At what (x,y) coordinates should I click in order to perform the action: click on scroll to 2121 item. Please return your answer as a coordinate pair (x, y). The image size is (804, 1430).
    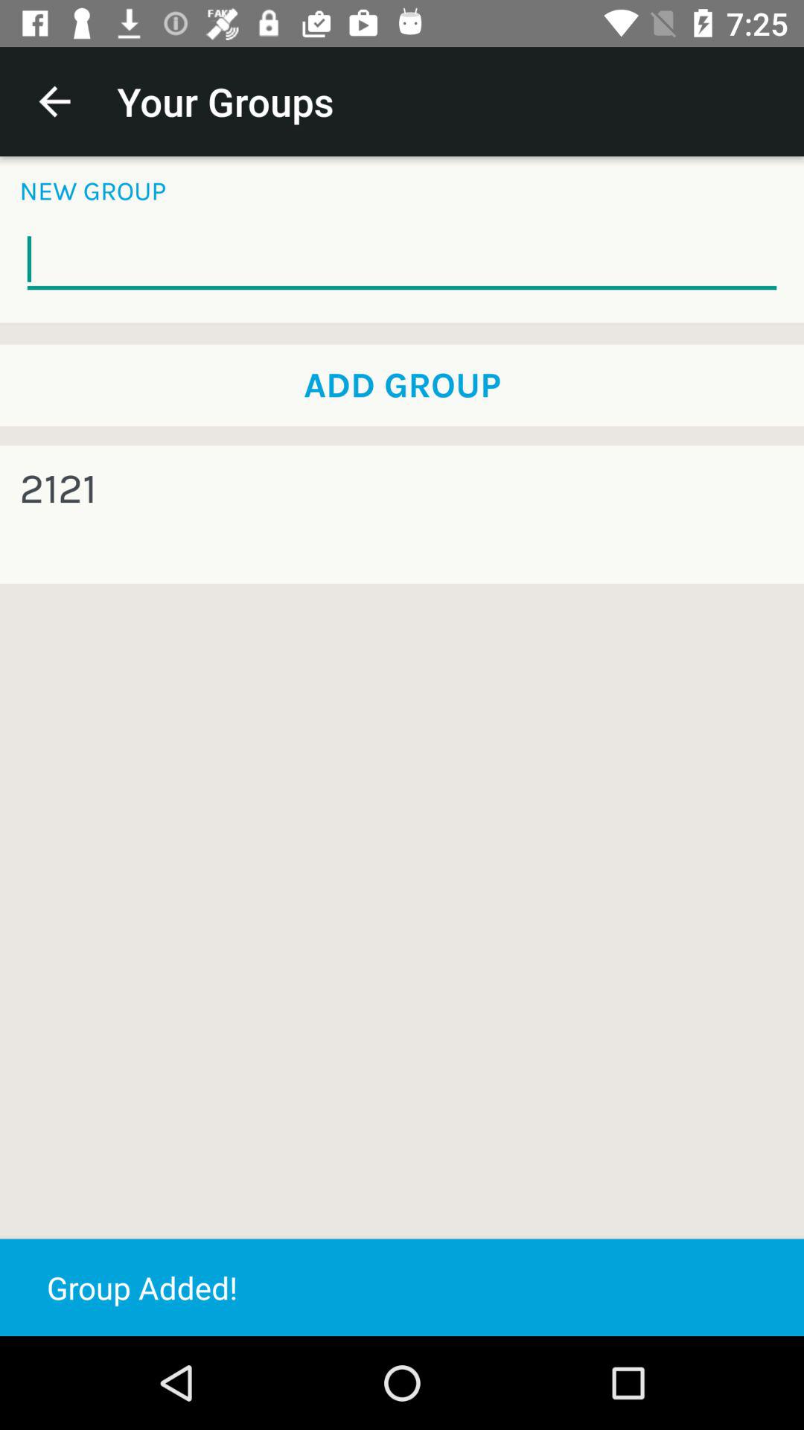
    Looking at the image, I should click on (58, 489).